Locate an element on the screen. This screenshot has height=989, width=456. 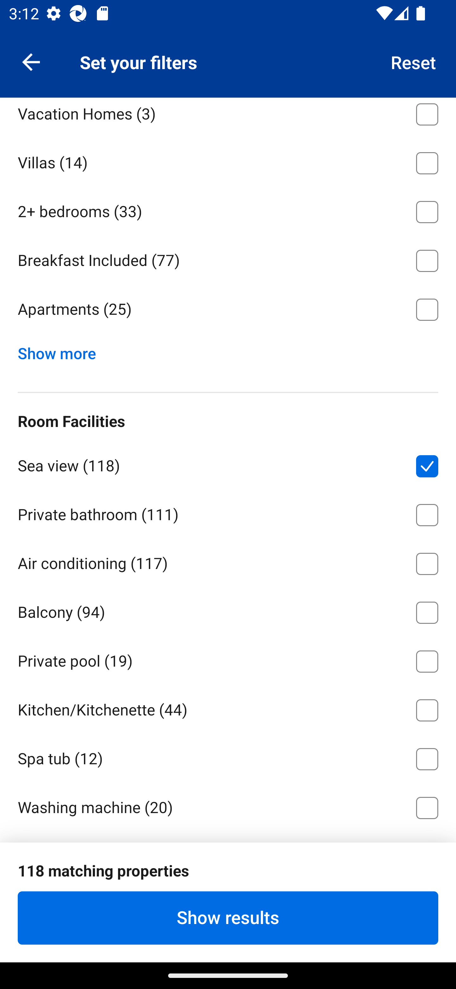
Kitchen/Kitchenette ⁦(44) is located at coordinates (228, 708).